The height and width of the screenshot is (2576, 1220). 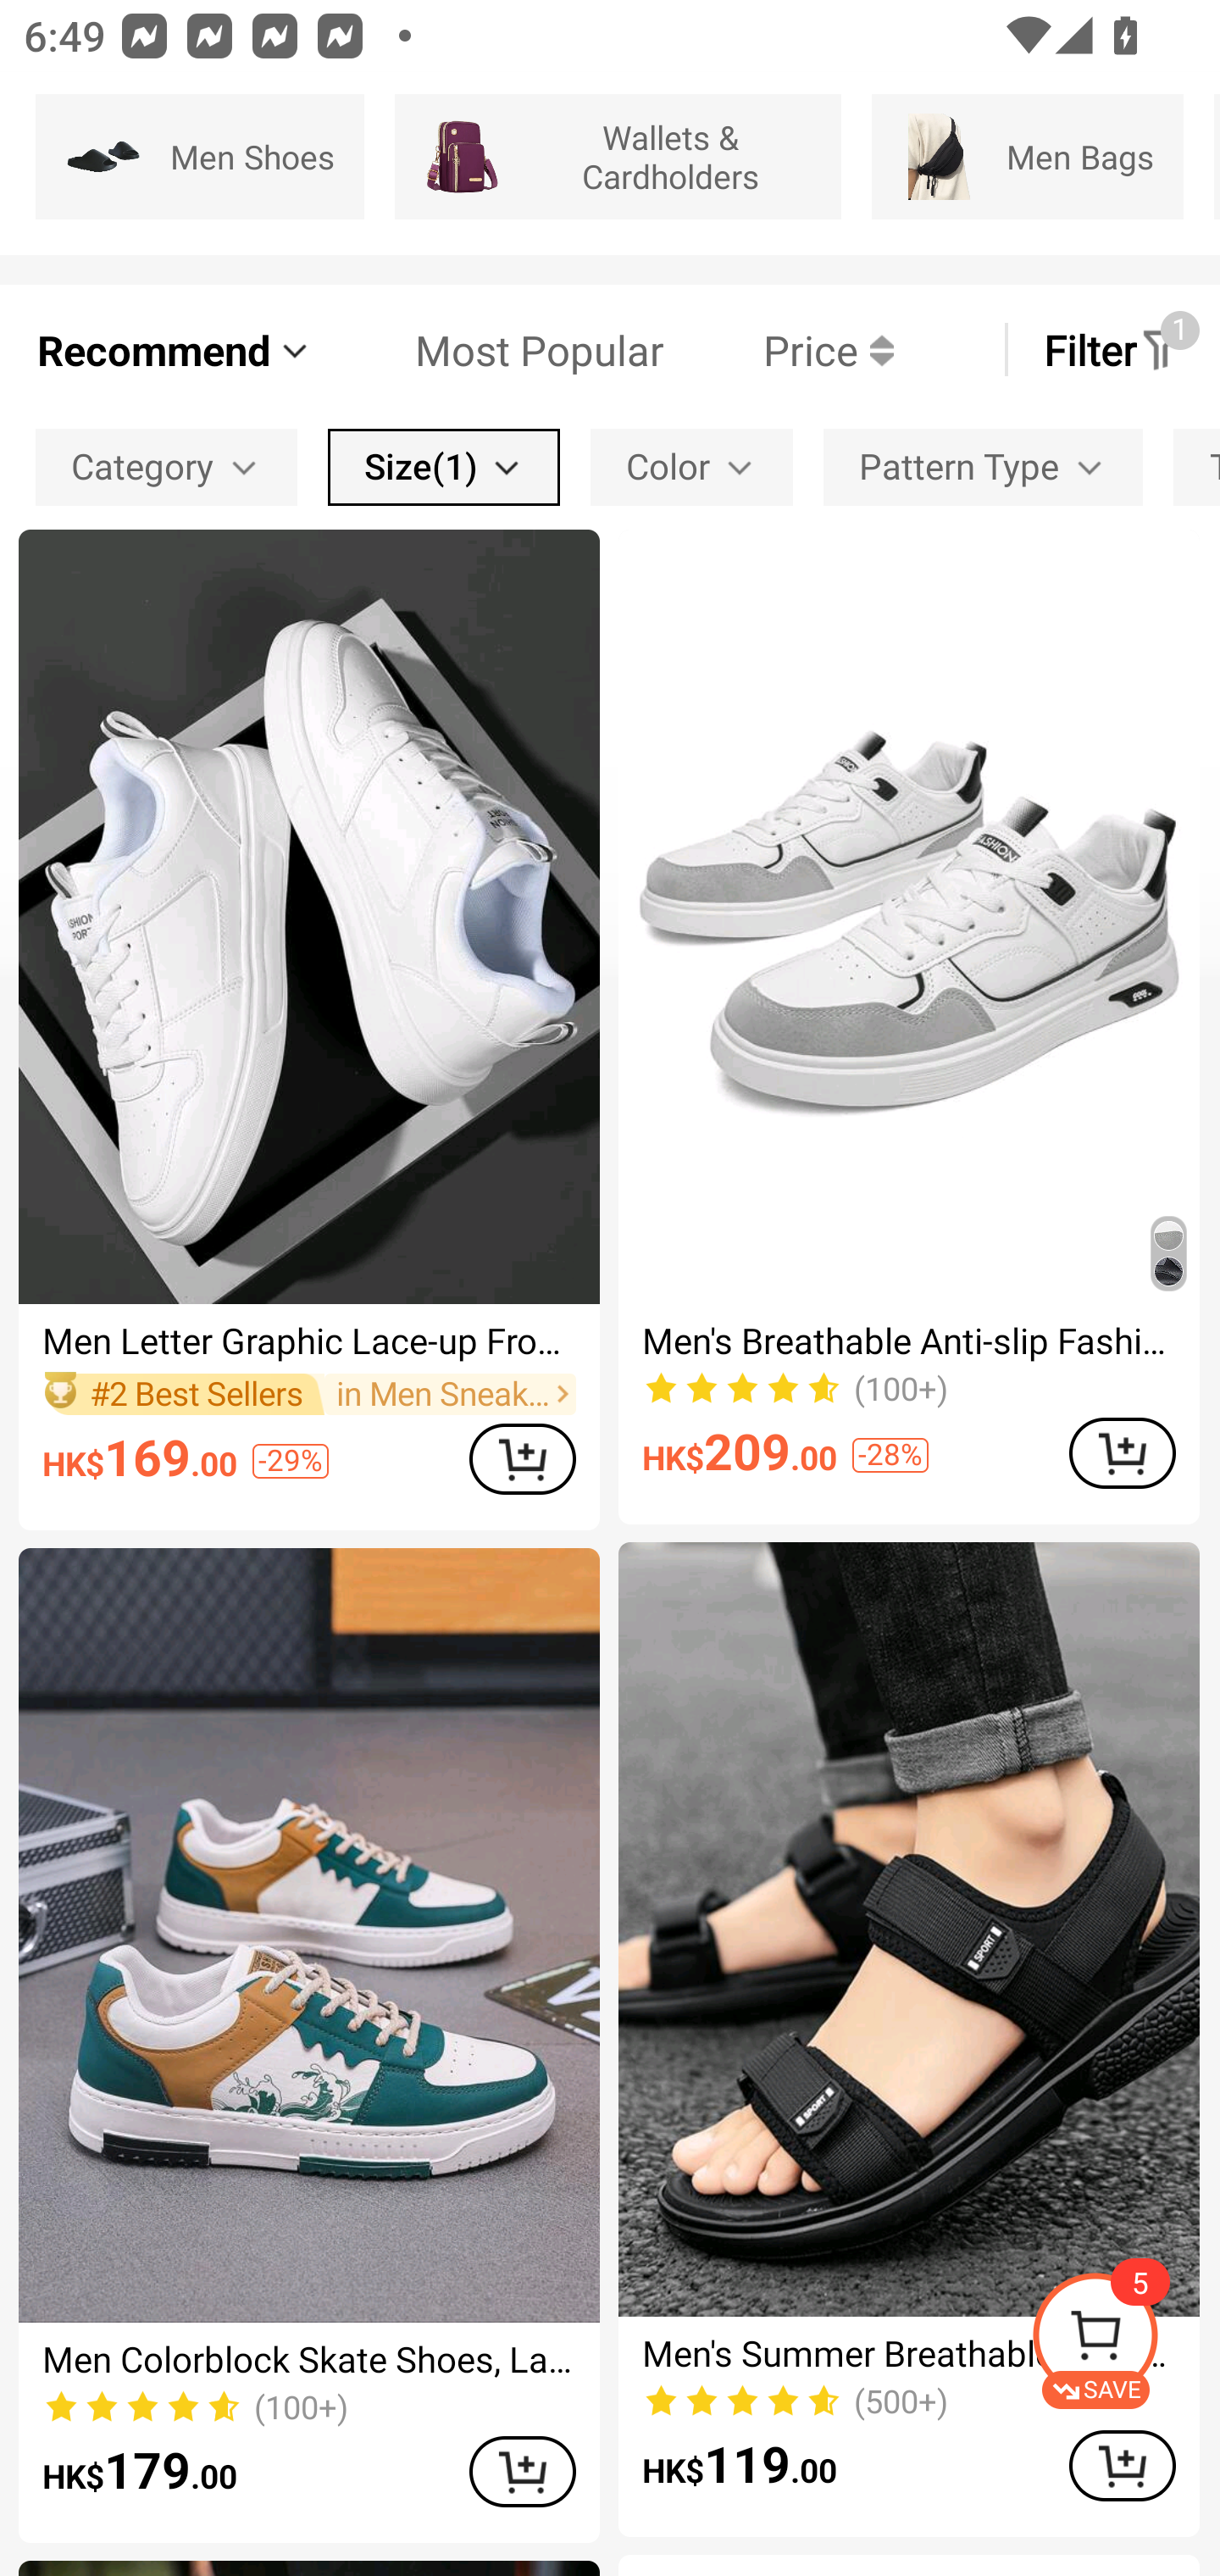 I want to click on ADD TO CART, so click(x=1122, y=1452).